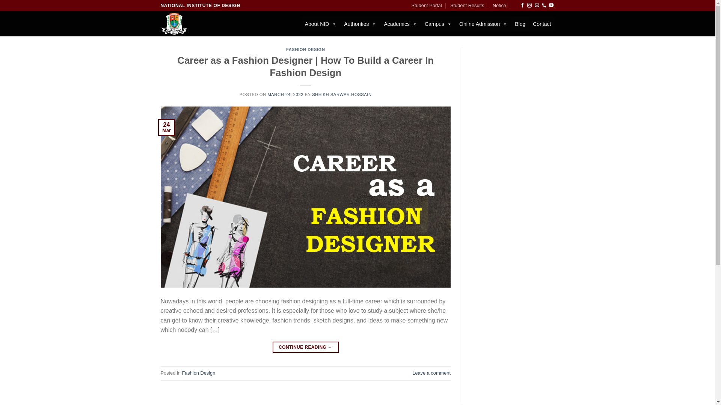  What do you see at coordinates (542, 24) in the screenshot?
I see `Contact` at bounding box center [542, 24].